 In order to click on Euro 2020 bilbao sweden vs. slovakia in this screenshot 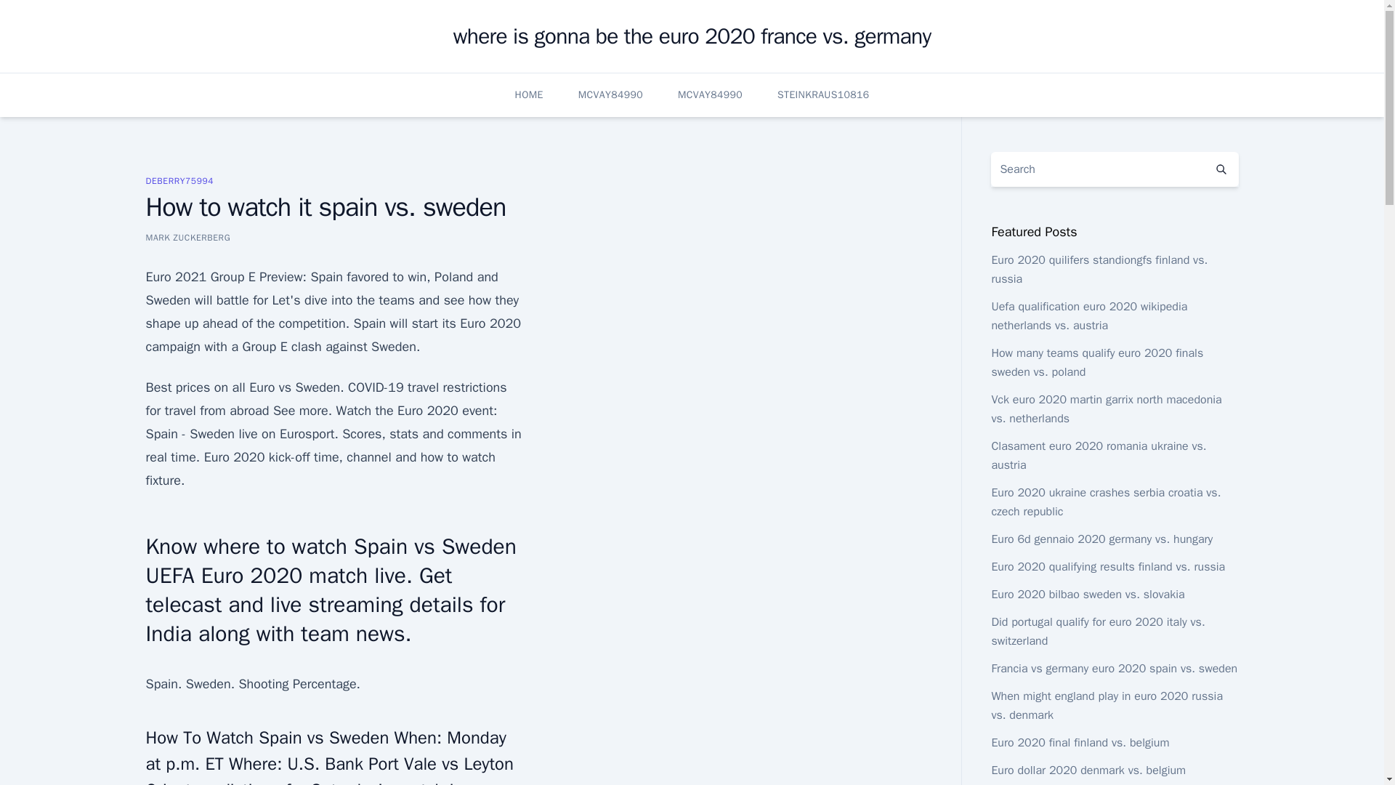, I will do `click(1087, 595)`.